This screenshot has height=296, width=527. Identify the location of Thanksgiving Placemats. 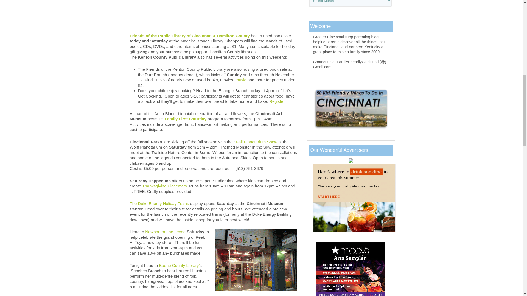
(165, 186).